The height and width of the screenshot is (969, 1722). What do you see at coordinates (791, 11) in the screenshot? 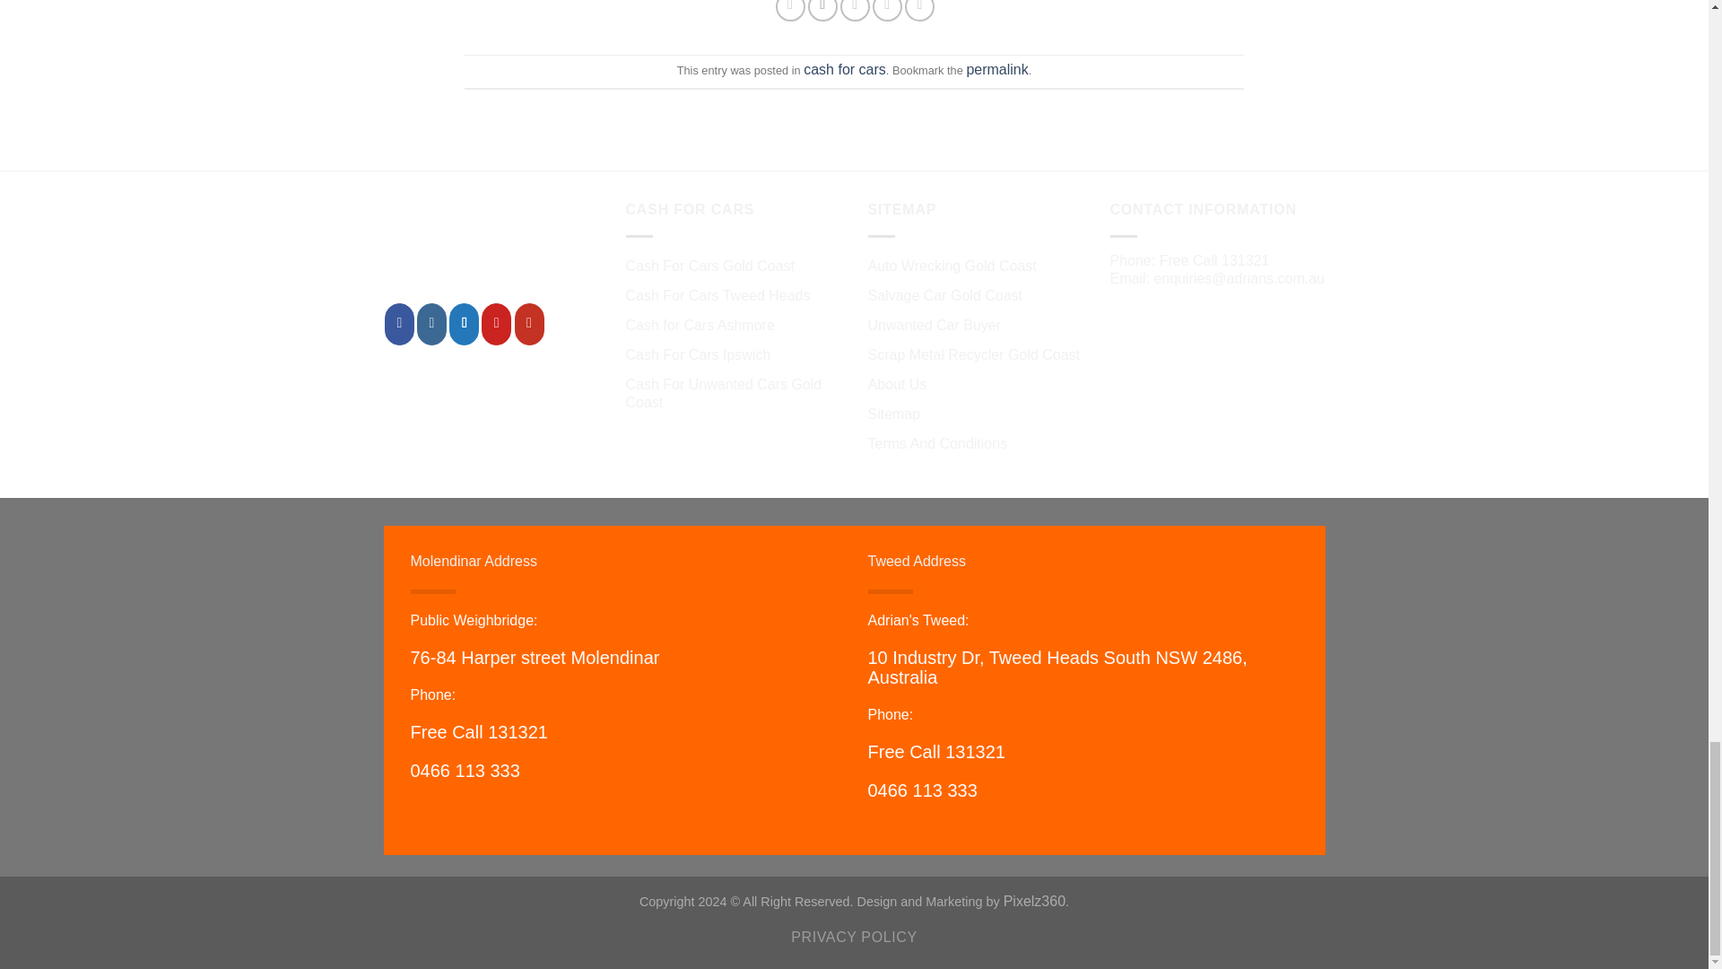
I see `Share on Facebook` at bounding box center [791, 11].